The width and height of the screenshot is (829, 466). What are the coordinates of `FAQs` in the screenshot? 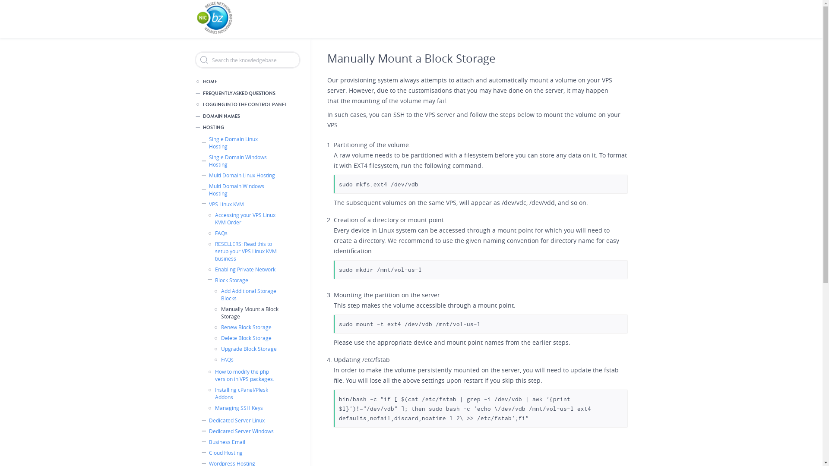 It's located at (250, 359).